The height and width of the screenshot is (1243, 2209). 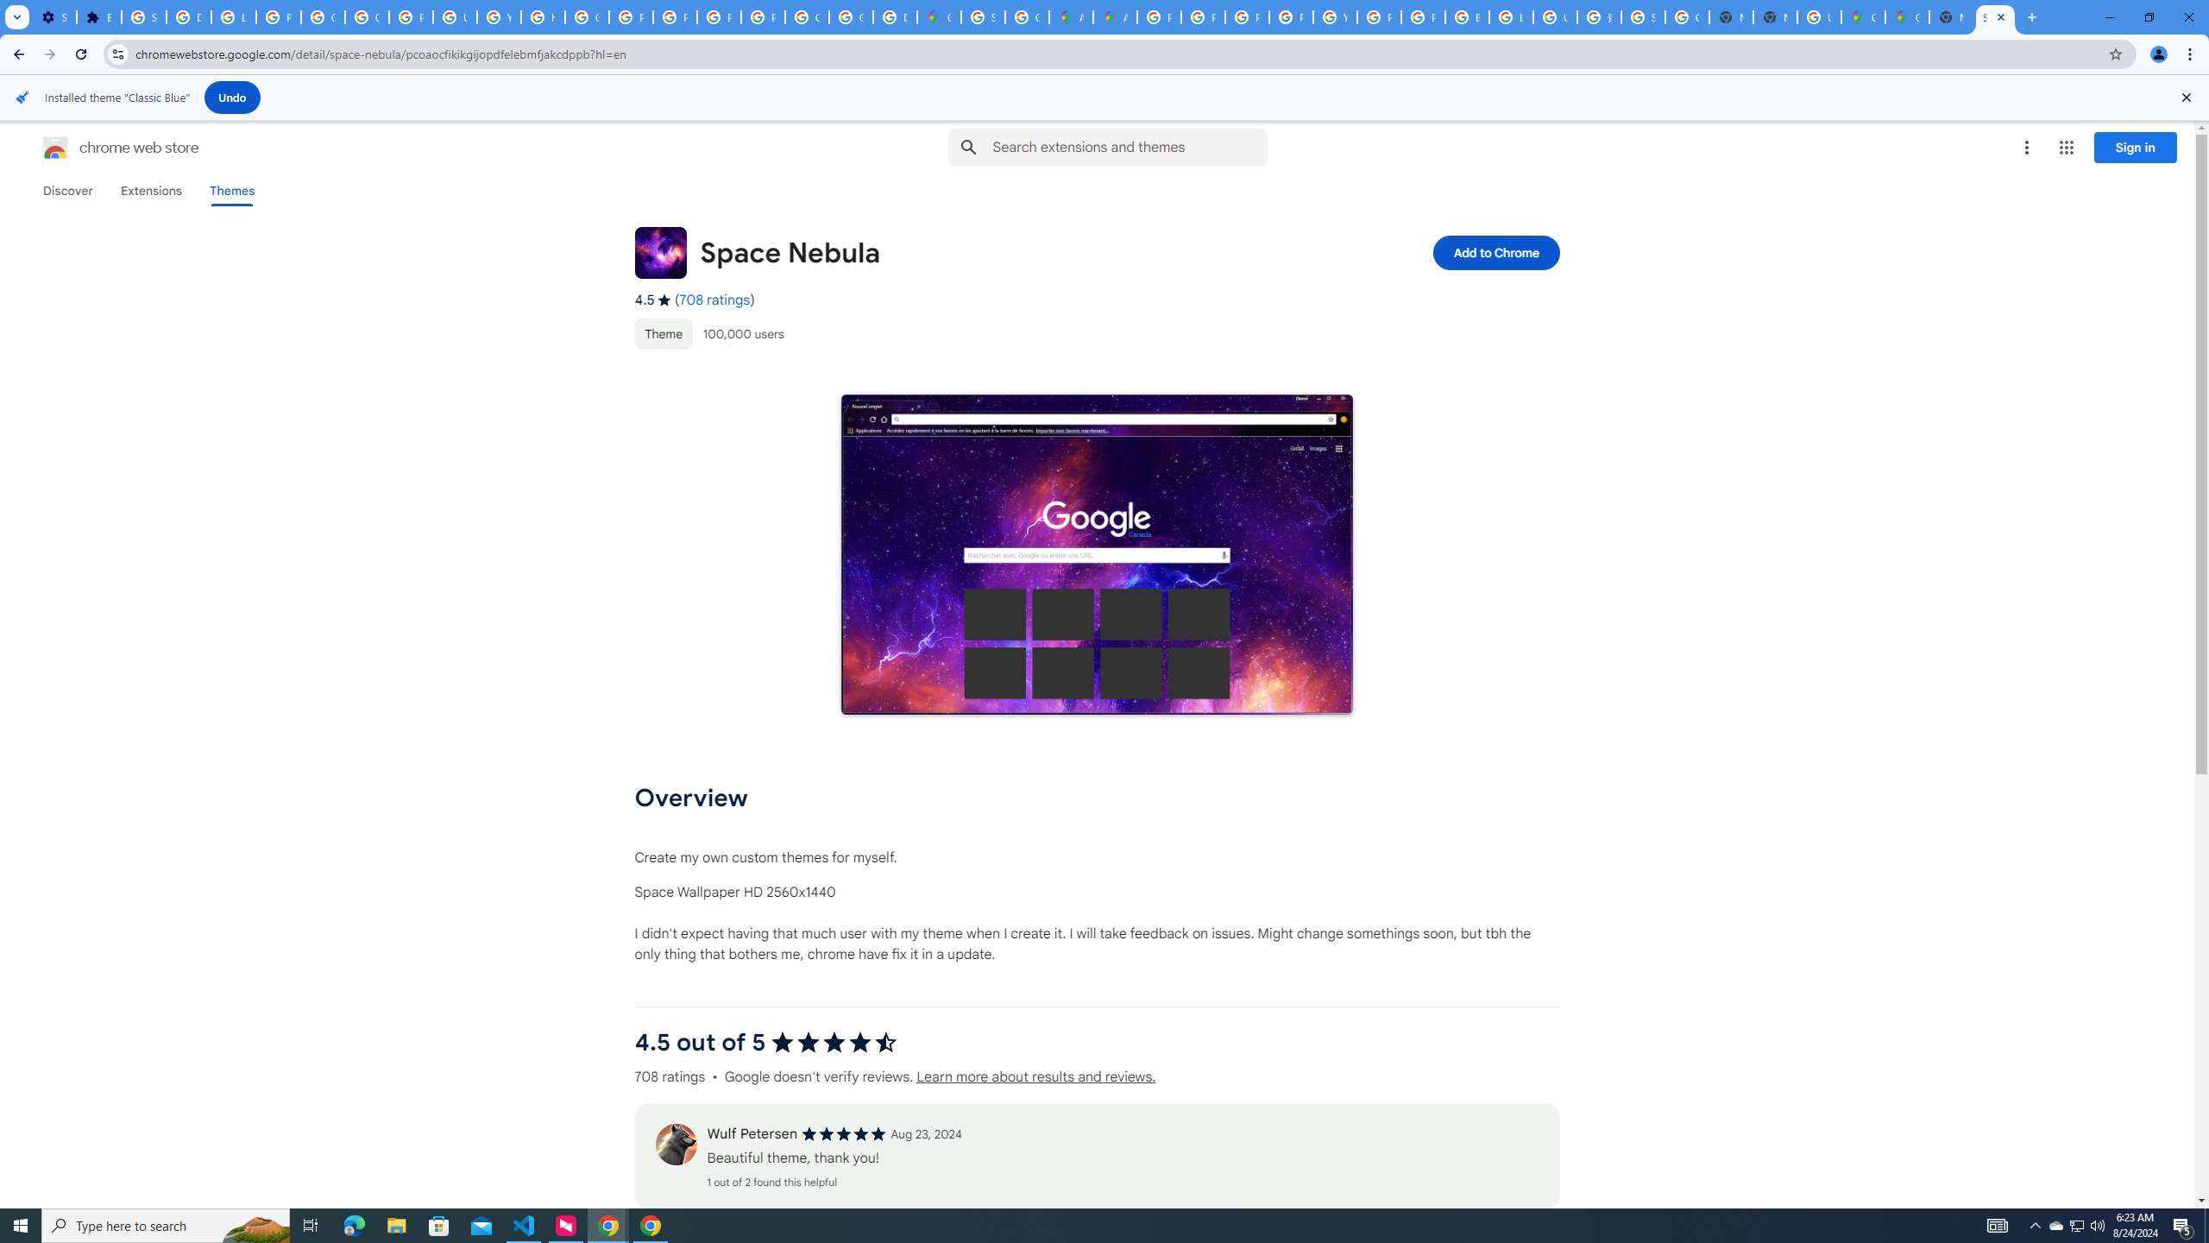 I want to click on Google apps, so click(x=2066, y=148).